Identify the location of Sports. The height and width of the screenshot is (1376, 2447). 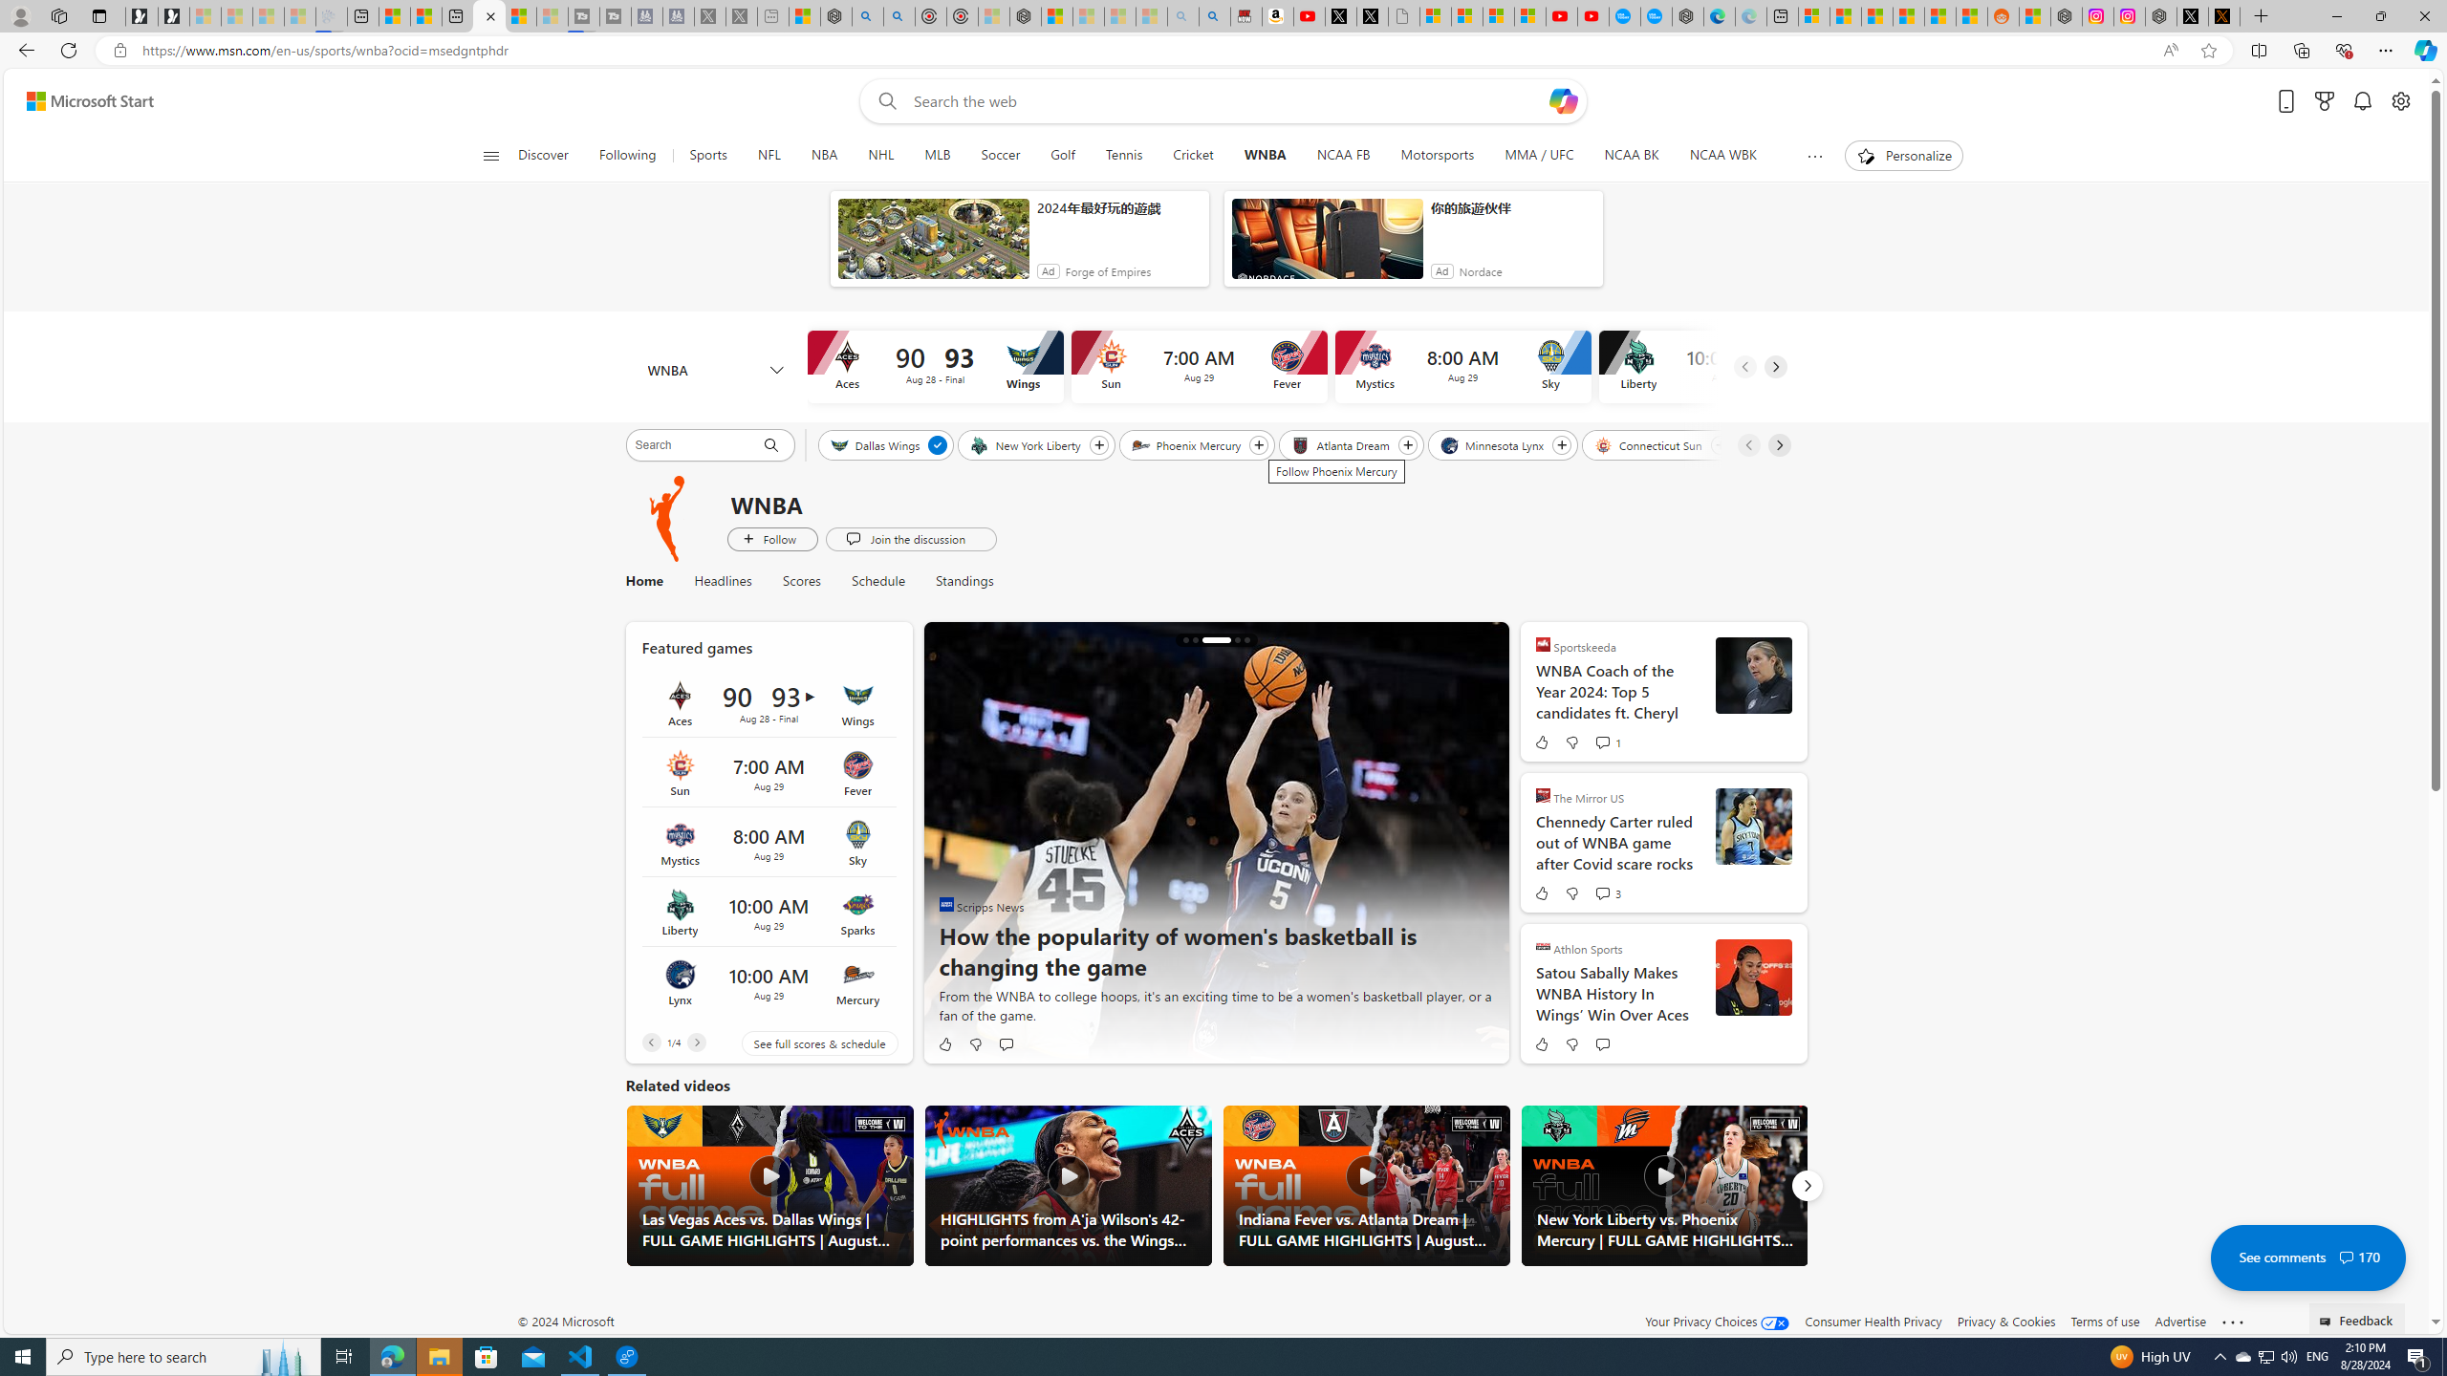
(707, 156).